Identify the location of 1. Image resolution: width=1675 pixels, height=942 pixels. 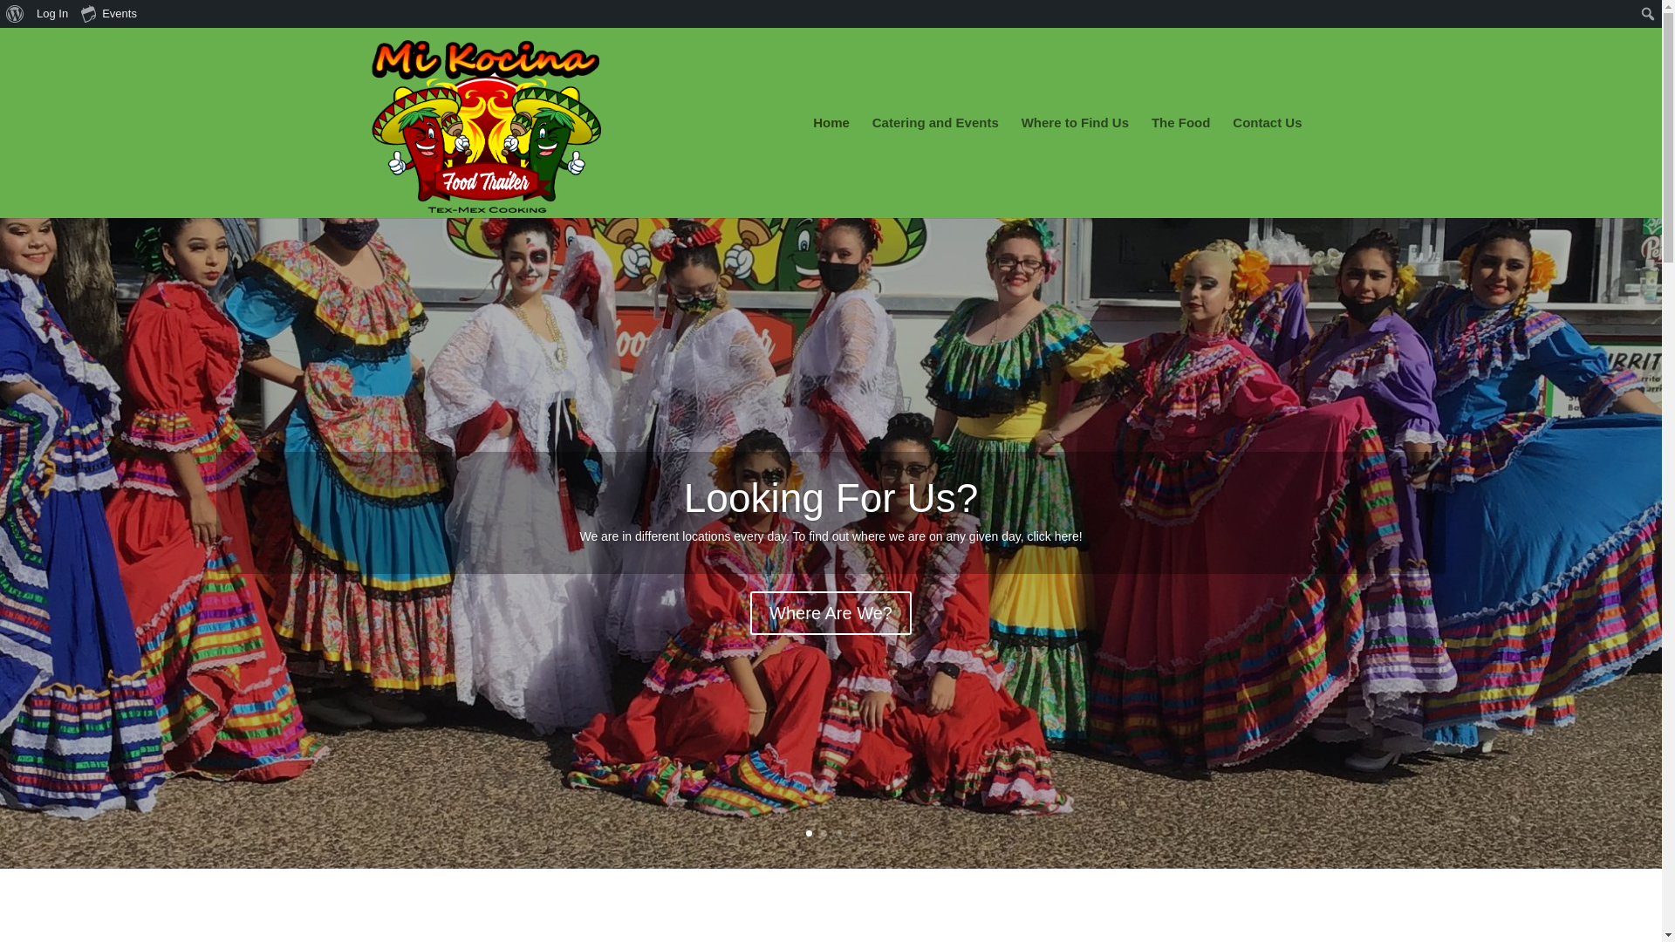
(809, 833).